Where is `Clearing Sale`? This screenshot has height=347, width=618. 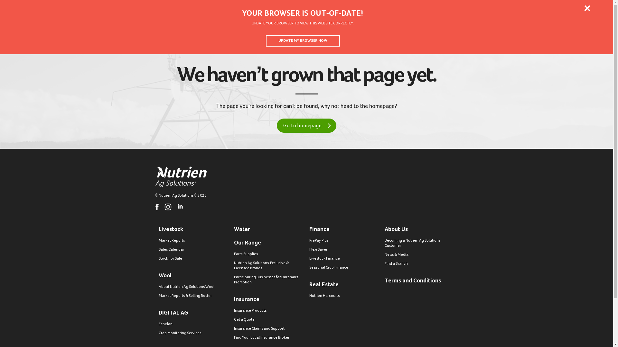
Clearing Sale is located at coordinates (594, 32).